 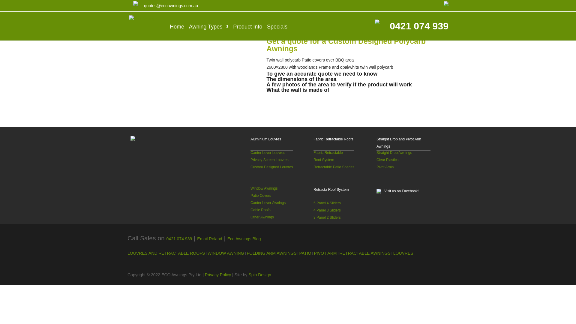 What do you see at coordinates (419, 26) in the screenshot?
I see `0421 074 939` at bounding box center [419, 26].